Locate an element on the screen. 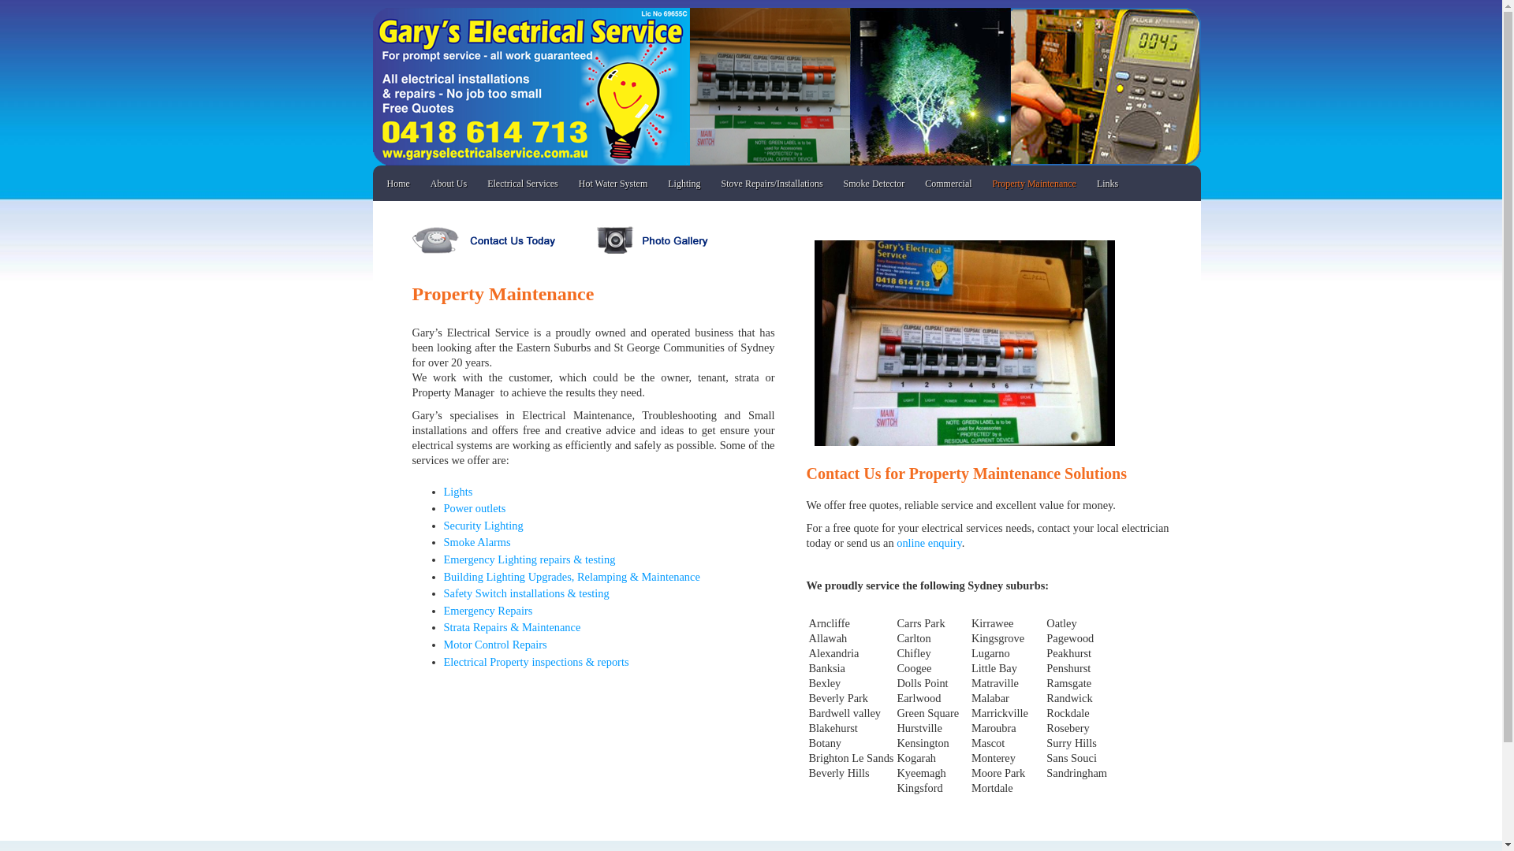  Stove Repairs/Installations is located at coordinates (773, 184).